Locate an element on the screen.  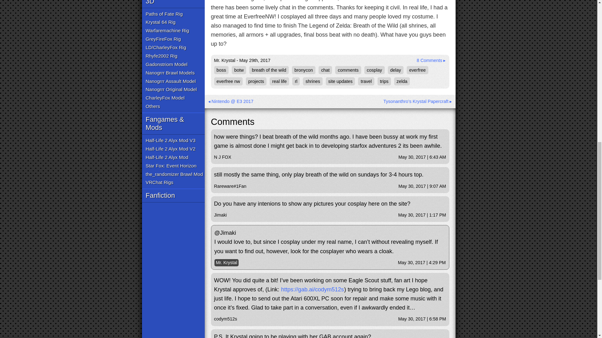
Krystal 64 Rig is located at coordinates (160, 23).